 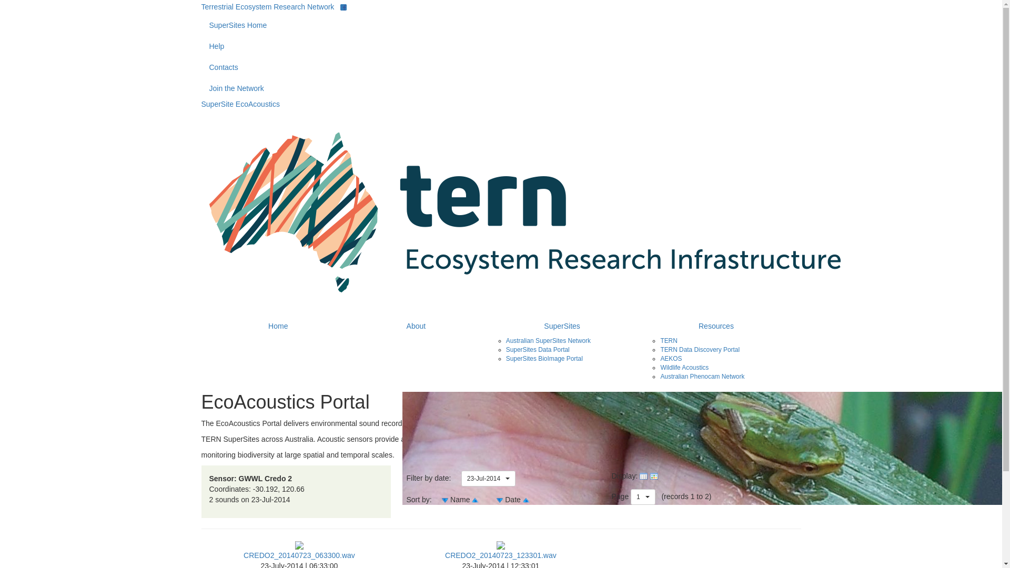 I want to click on Name, Descending, so click(x=475, y=500).